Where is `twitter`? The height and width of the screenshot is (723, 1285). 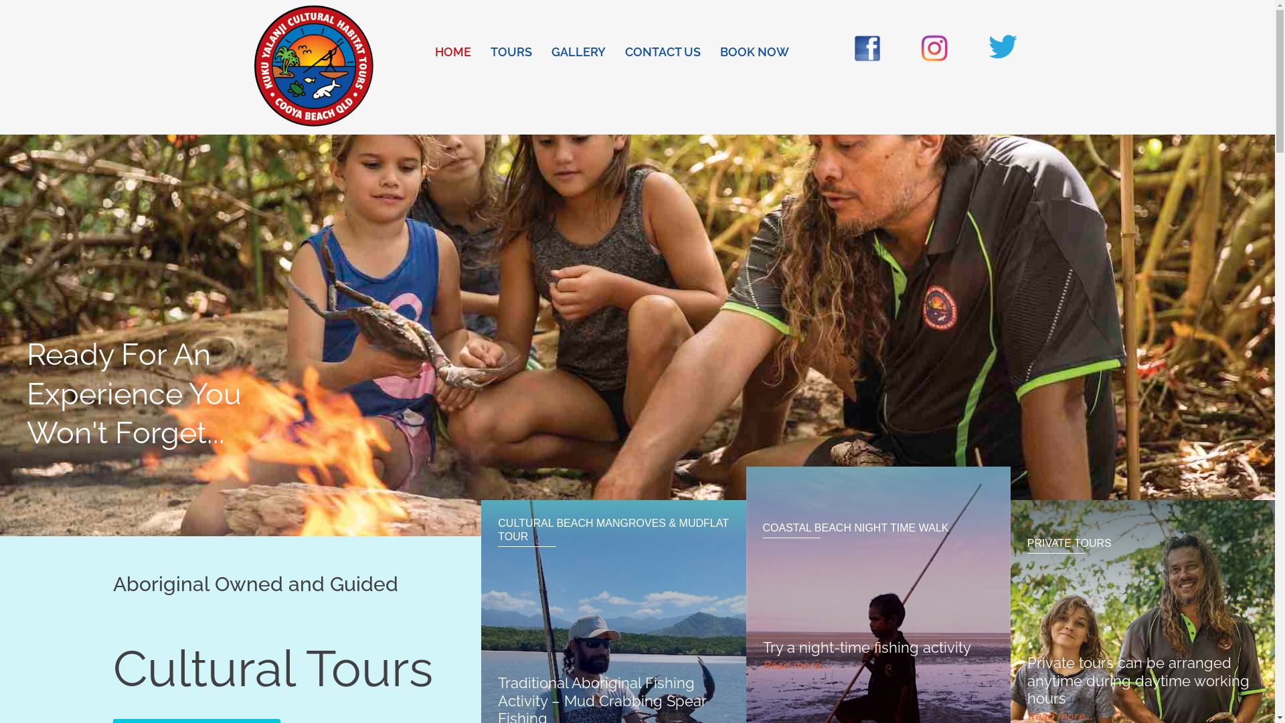 twitter is located at coordinates (1003, 47).